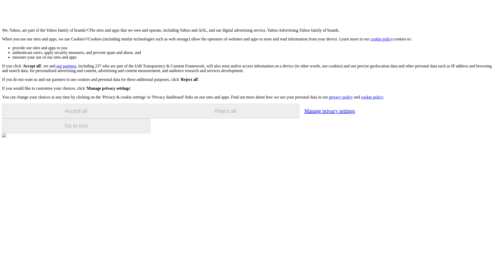 The width and height of the screenshot is (498, 280). I want to click on our partners, so click(66, 66).